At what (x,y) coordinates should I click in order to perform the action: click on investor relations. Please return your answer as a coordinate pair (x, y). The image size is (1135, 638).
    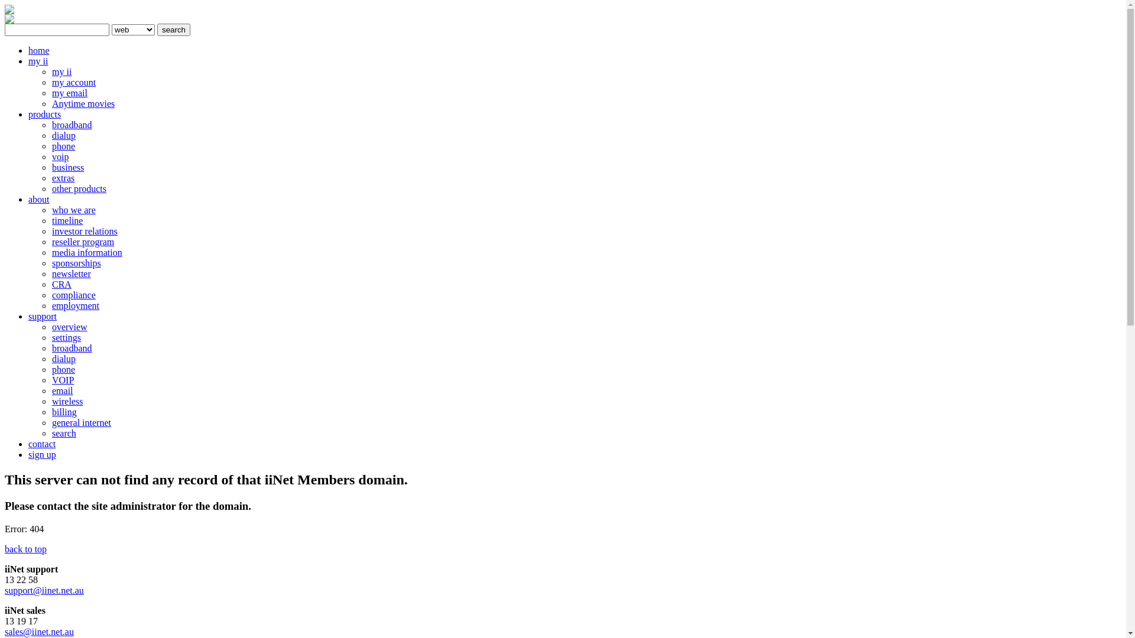
    Looking at the image, I should click on (85, 232).